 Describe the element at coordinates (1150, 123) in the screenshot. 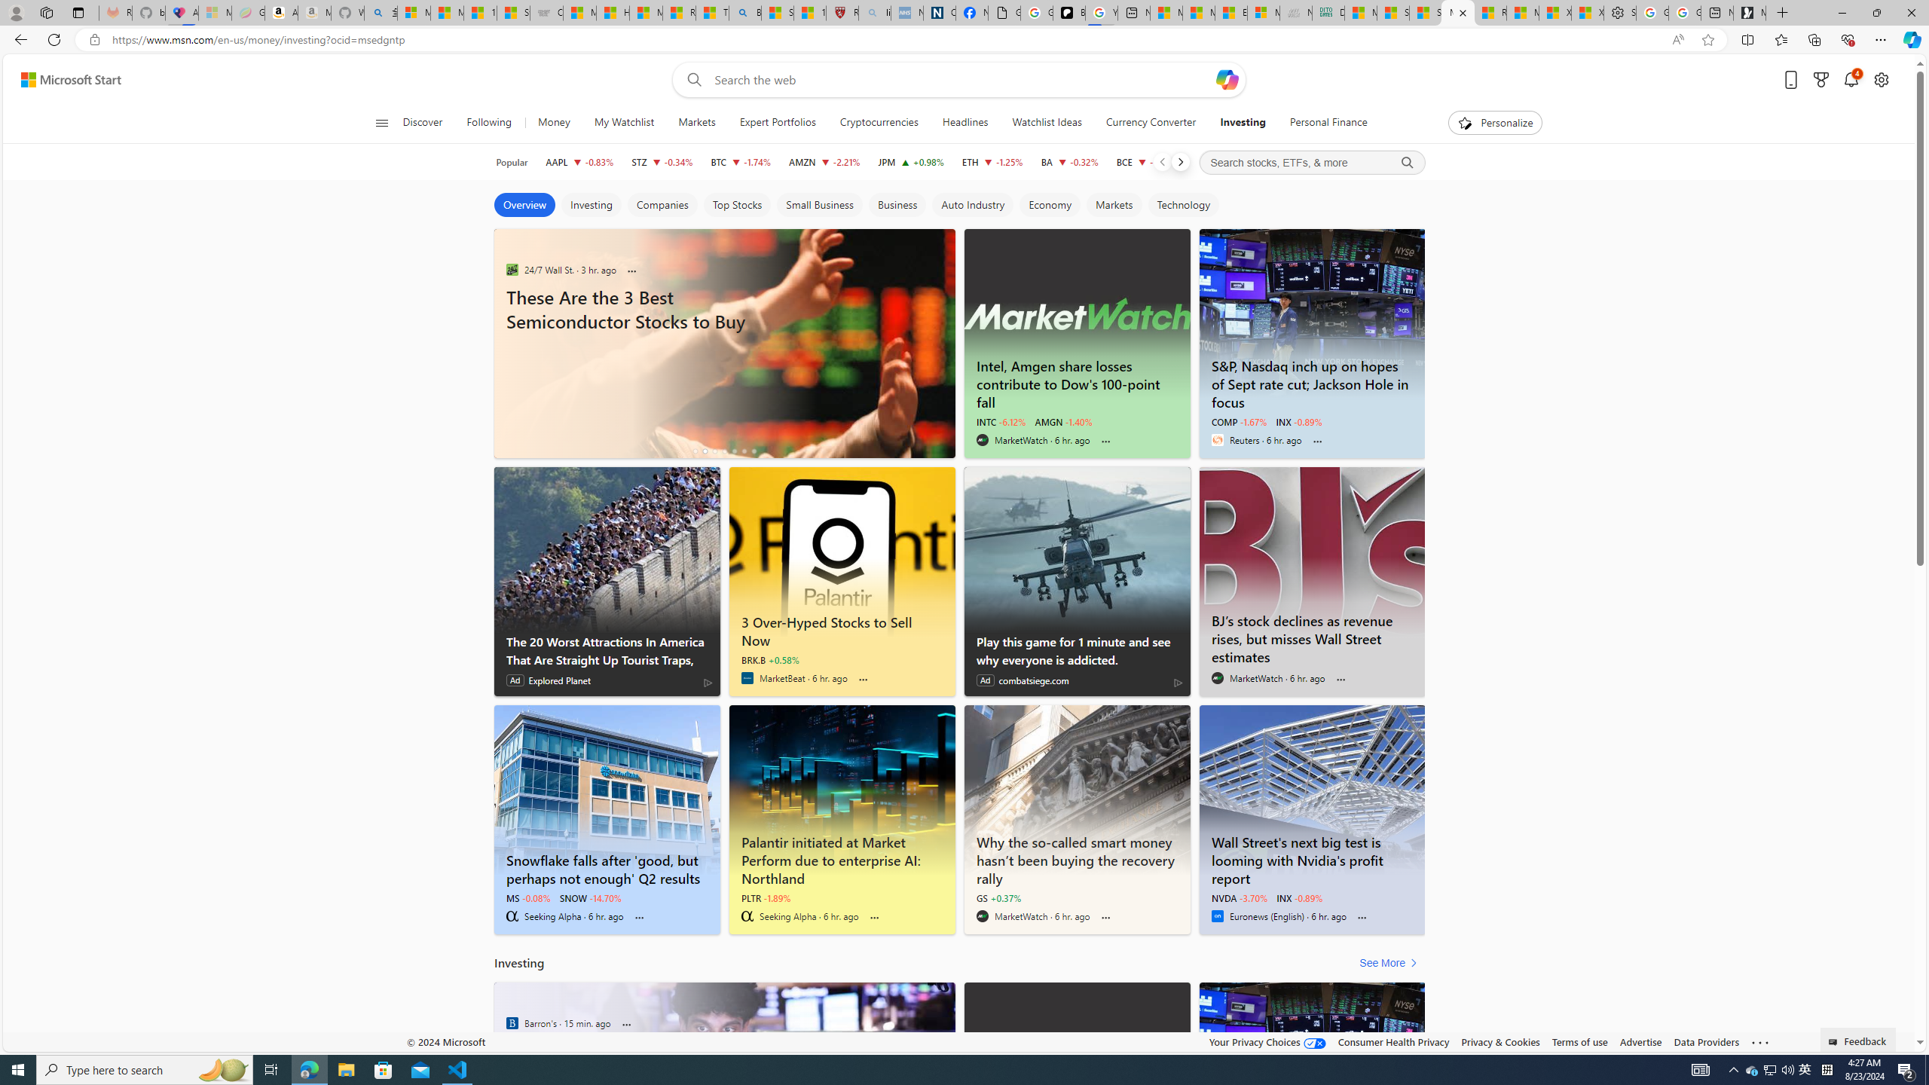

I see `Currency Converter` at that location.